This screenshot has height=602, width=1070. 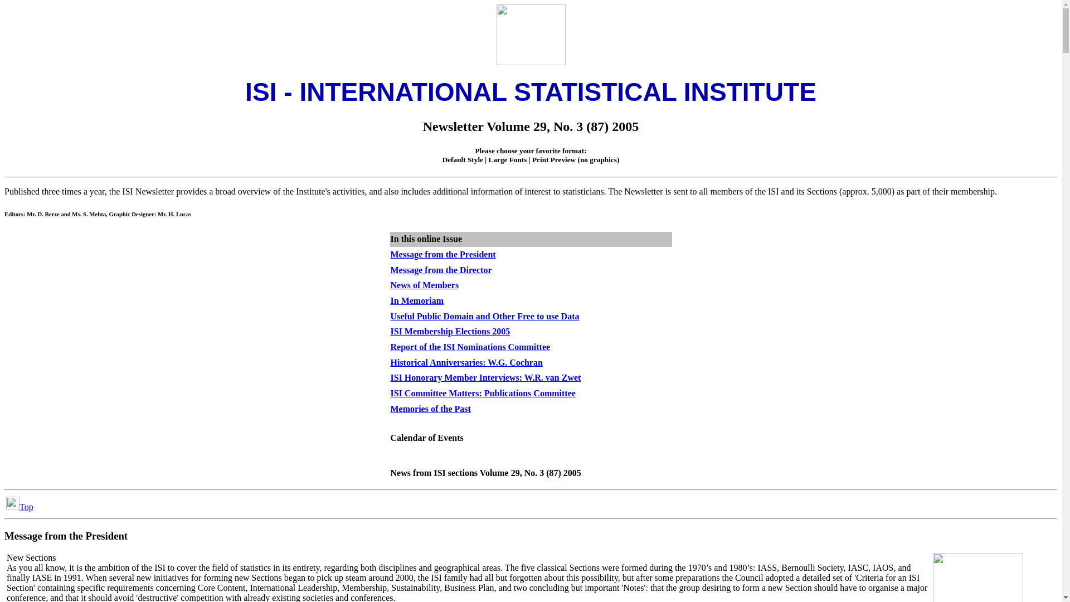 I want to click on ISI Honorary Member Interviews: W.R. van Zwet, so click(x=485, y=377).